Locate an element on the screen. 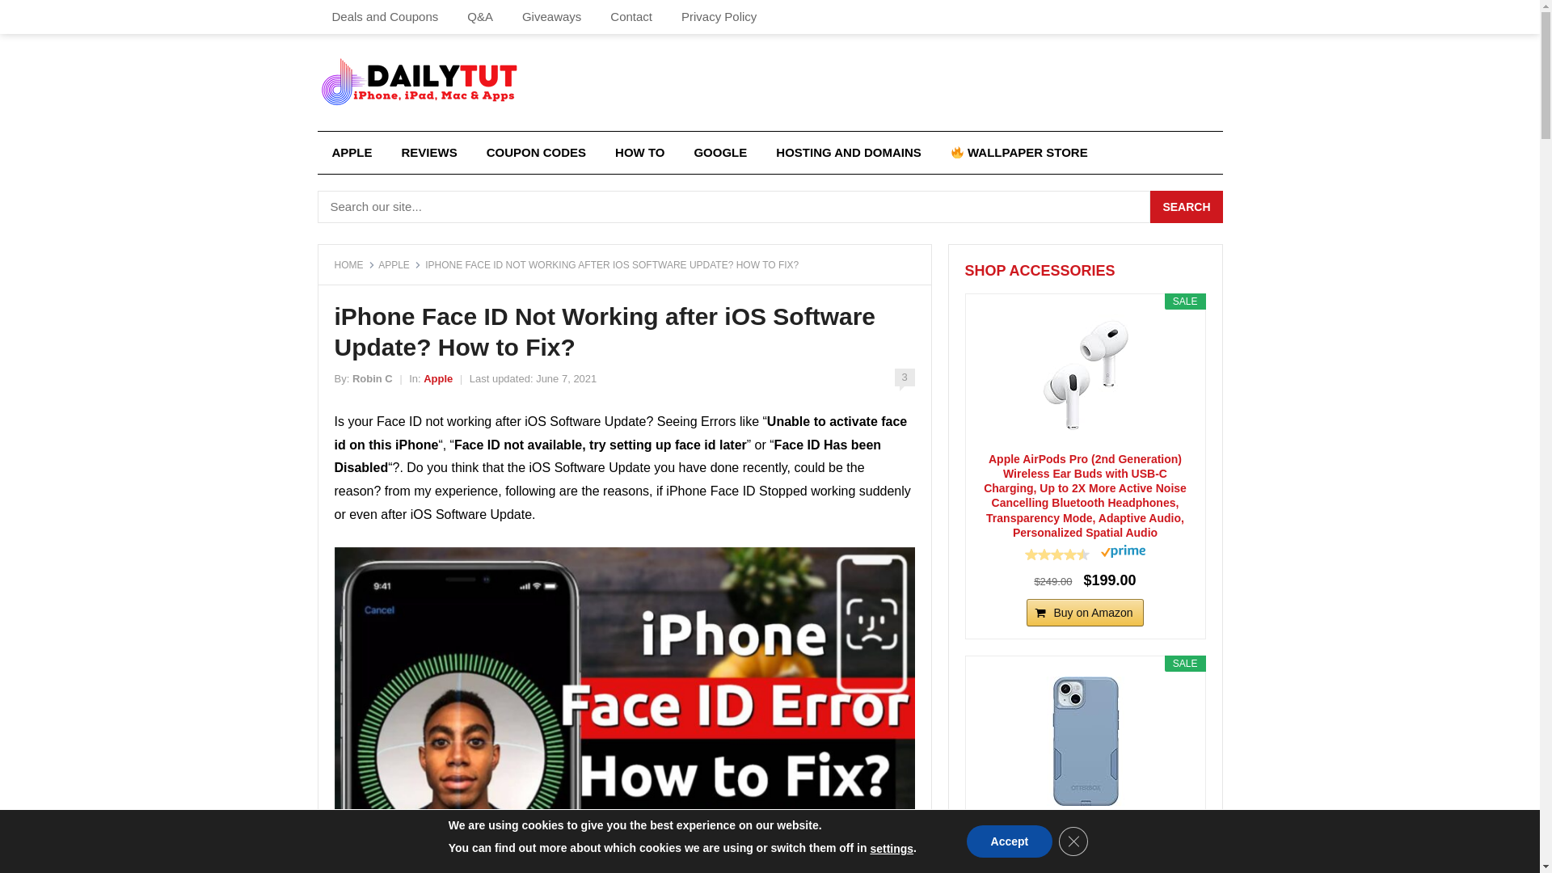 The height and width of the screenshot is (873, 1552). COUPON CODES is located at coordinates (536, 152).